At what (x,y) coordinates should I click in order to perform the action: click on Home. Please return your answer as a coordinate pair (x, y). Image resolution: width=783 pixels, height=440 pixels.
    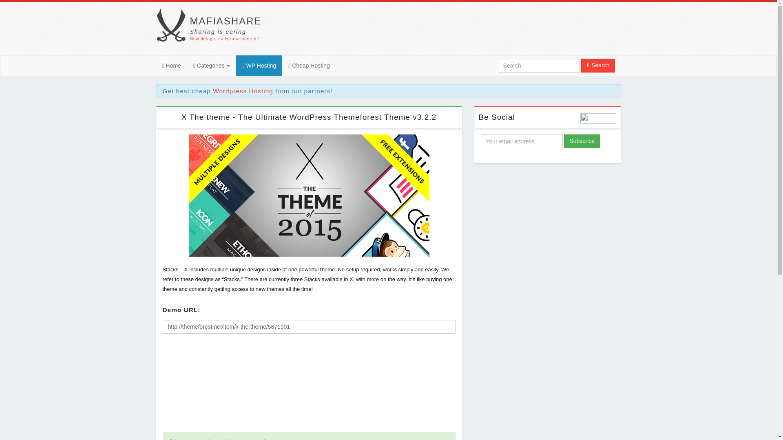
    Looking at the image, I should click on (308, 387).